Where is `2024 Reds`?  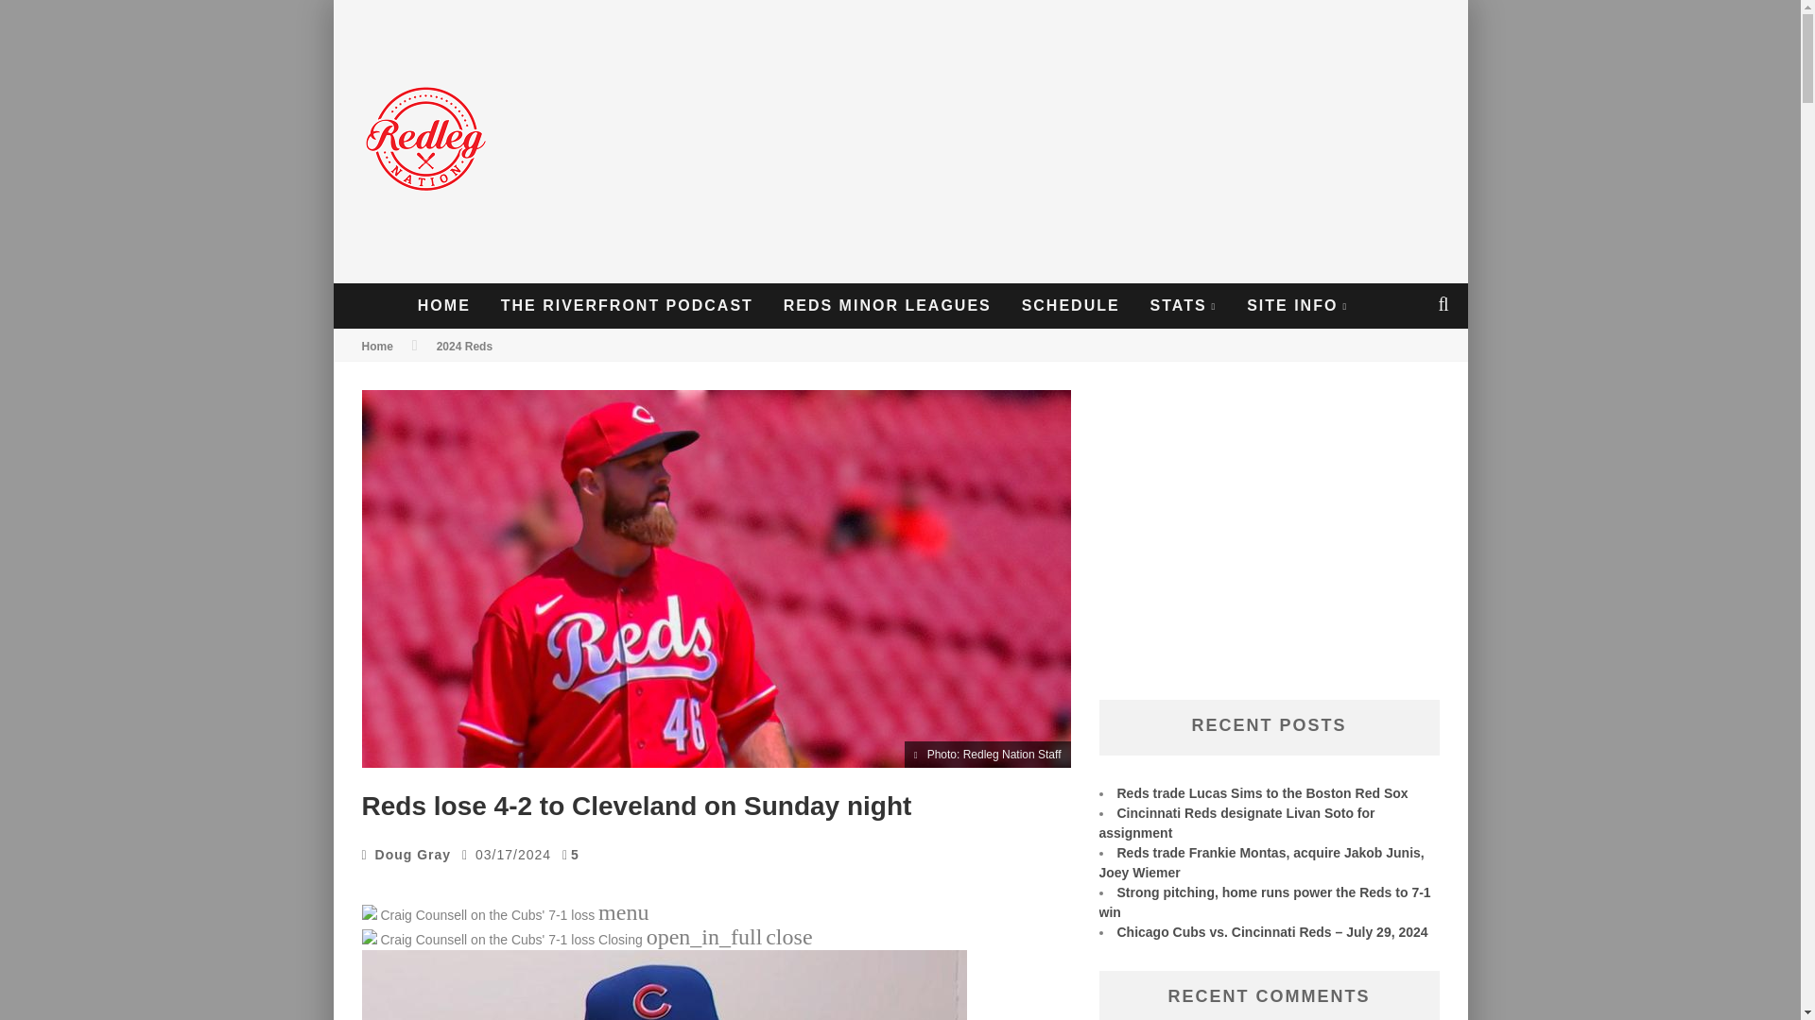 2024 Reds is located at coordinates (464, 346).